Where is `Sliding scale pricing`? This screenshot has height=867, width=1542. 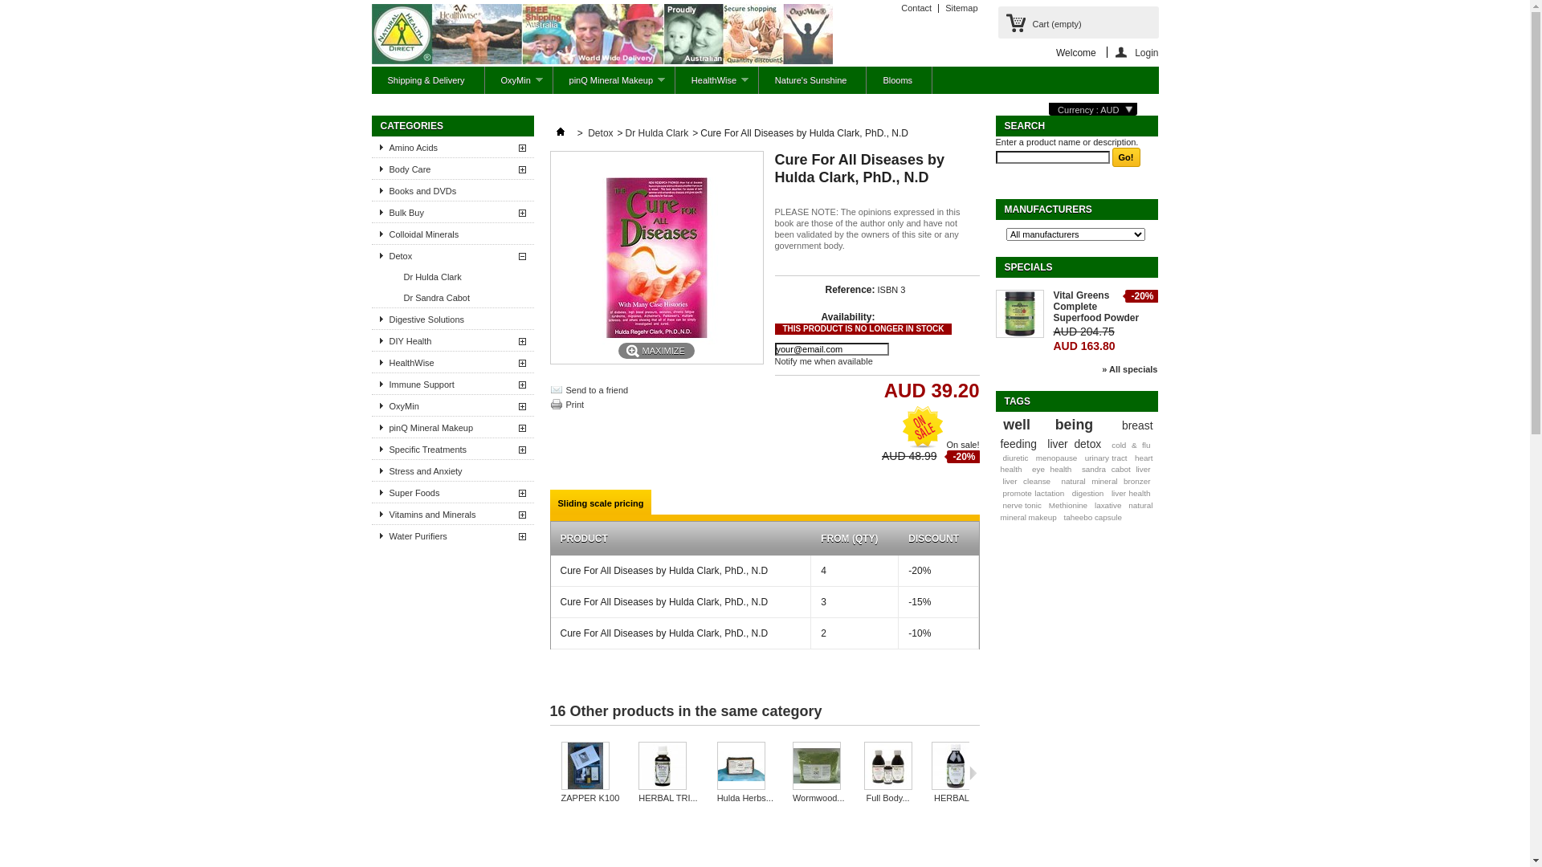
Sliding scale pricing is located at coordinates (601, 503).